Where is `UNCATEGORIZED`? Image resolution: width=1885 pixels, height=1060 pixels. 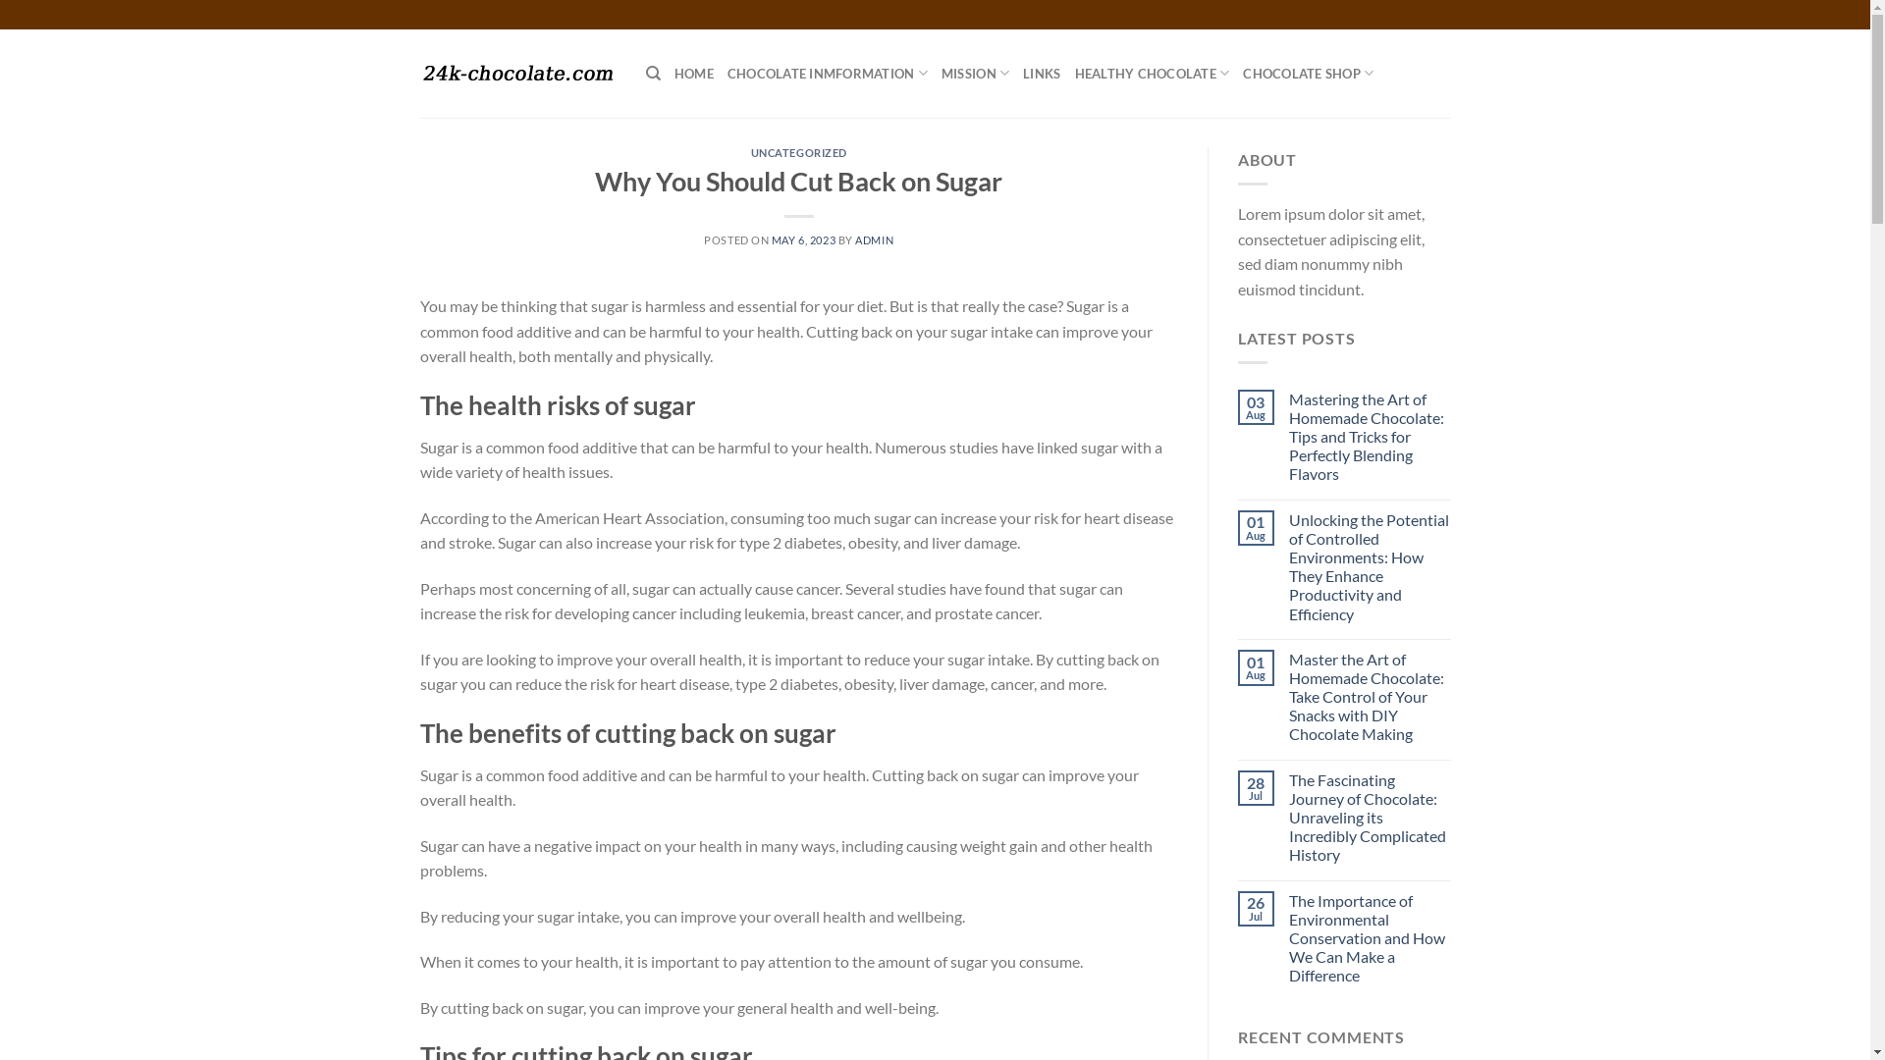
UNCATEGORIZED is located at coordinates (799, 153).